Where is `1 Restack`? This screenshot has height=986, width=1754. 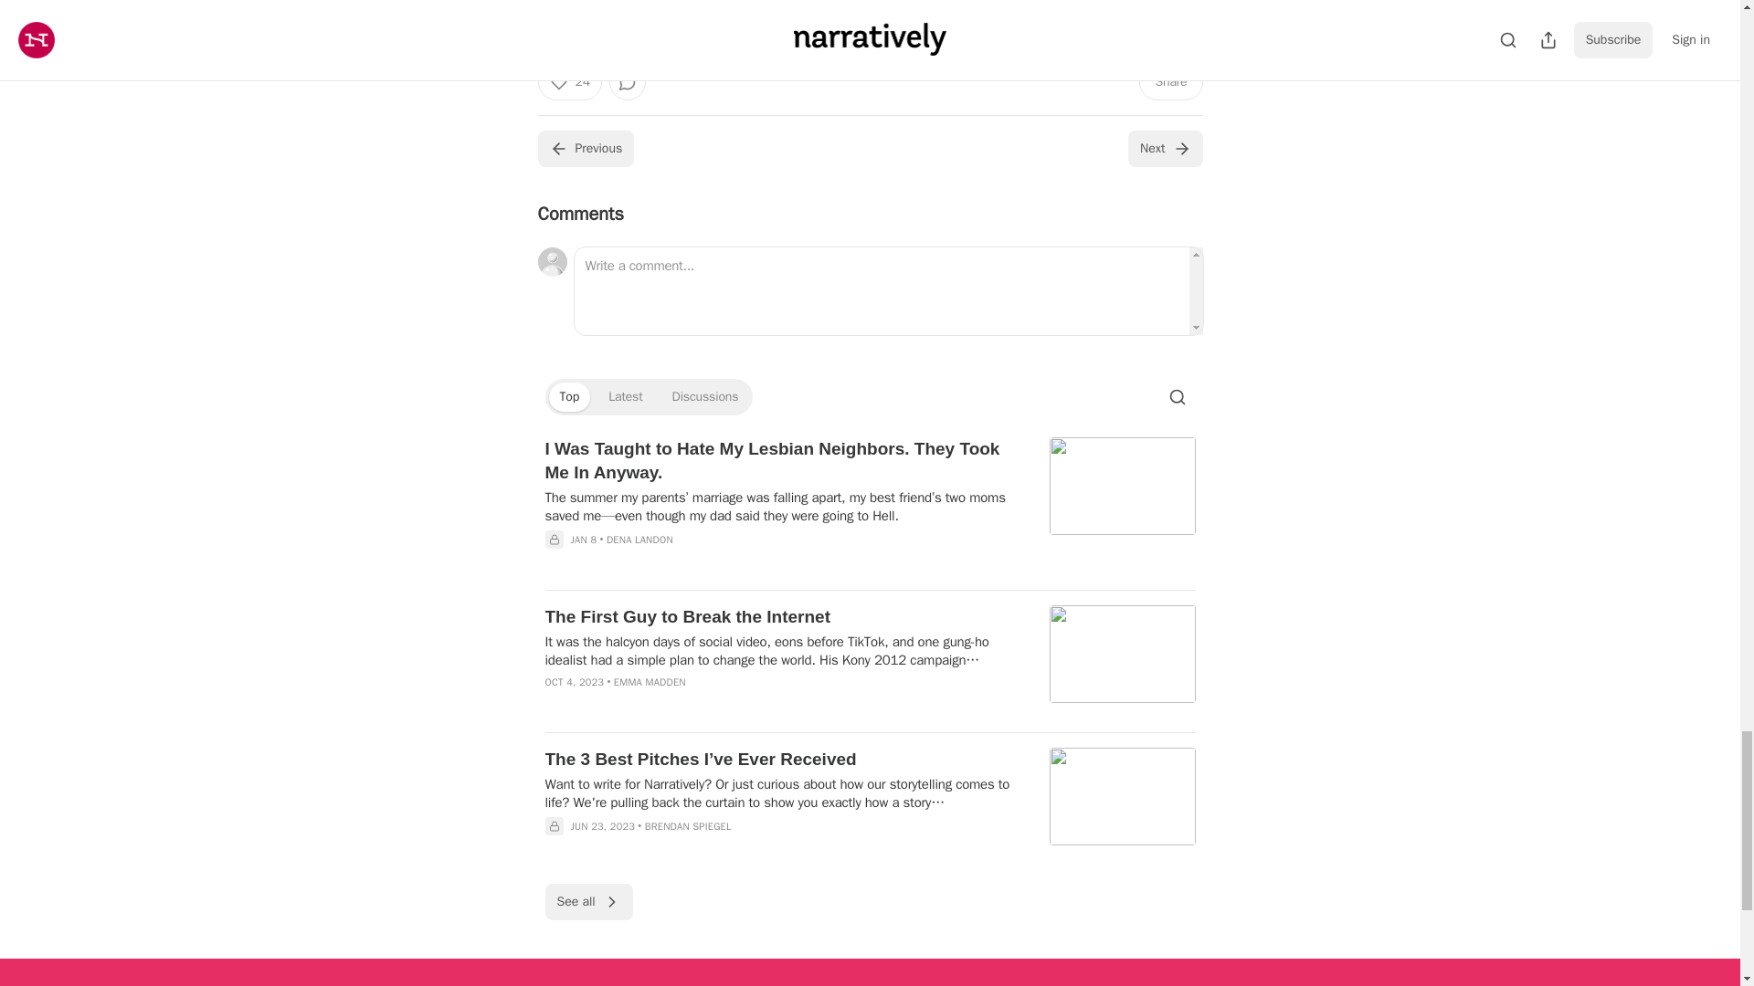
1 Restack is located at coordinates (793, 15).